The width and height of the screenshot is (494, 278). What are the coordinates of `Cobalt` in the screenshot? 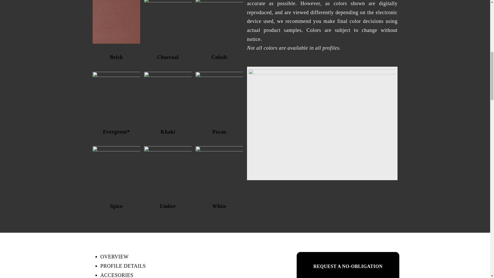 It's located at (219, 22).